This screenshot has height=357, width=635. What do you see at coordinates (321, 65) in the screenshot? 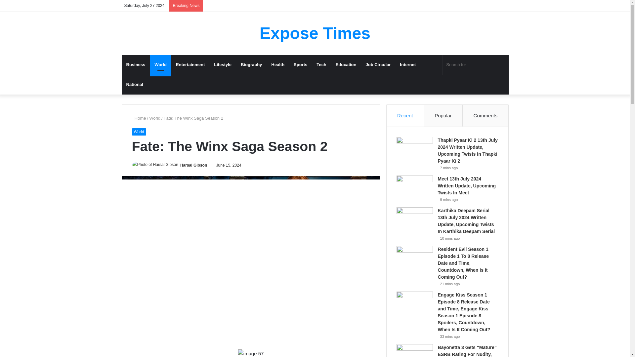
I see `Tech` at bounding box center [321, 65].